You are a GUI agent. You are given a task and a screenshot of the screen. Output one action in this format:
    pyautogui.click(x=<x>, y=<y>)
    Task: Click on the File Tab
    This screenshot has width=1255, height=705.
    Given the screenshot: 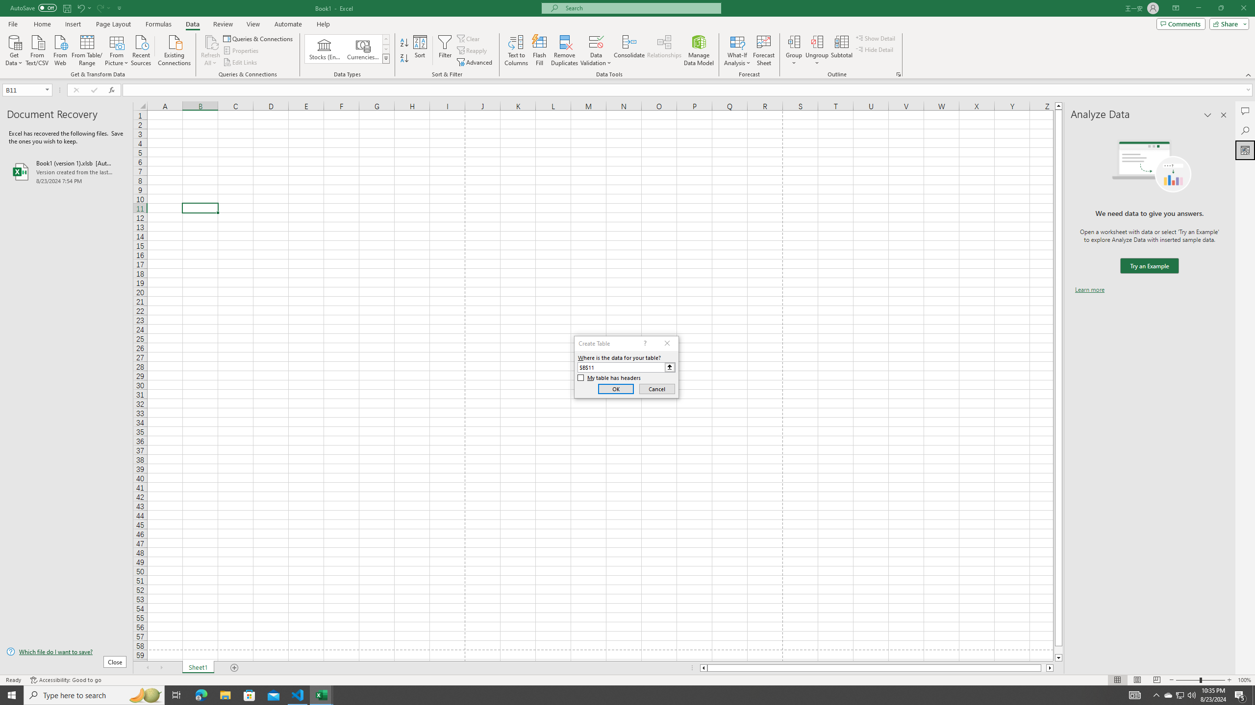 What is the action you would take?
    pyautogui.click(x=13, y=23)
    